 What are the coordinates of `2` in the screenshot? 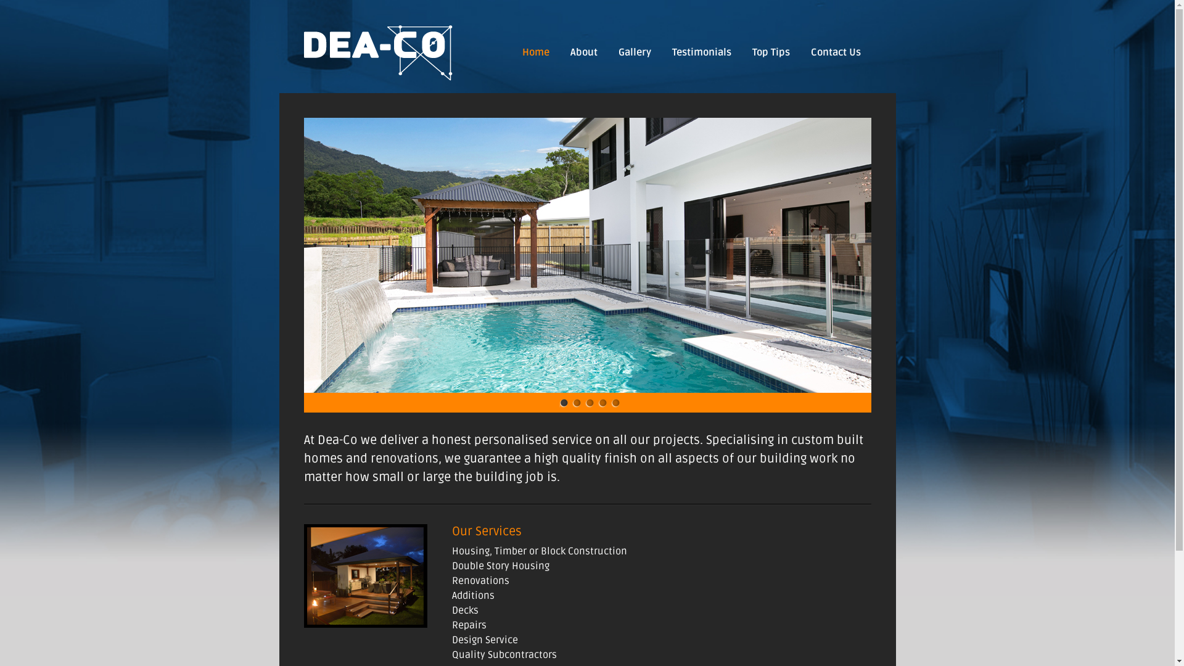 It's located at (577, 403).